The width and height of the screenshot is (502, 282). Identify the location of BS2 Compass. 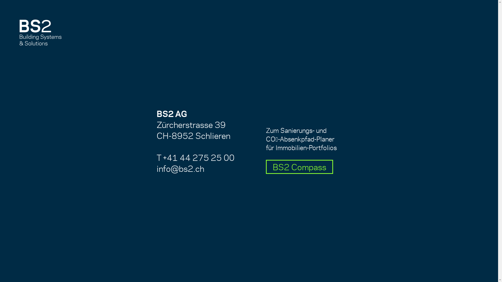
(299, 167).